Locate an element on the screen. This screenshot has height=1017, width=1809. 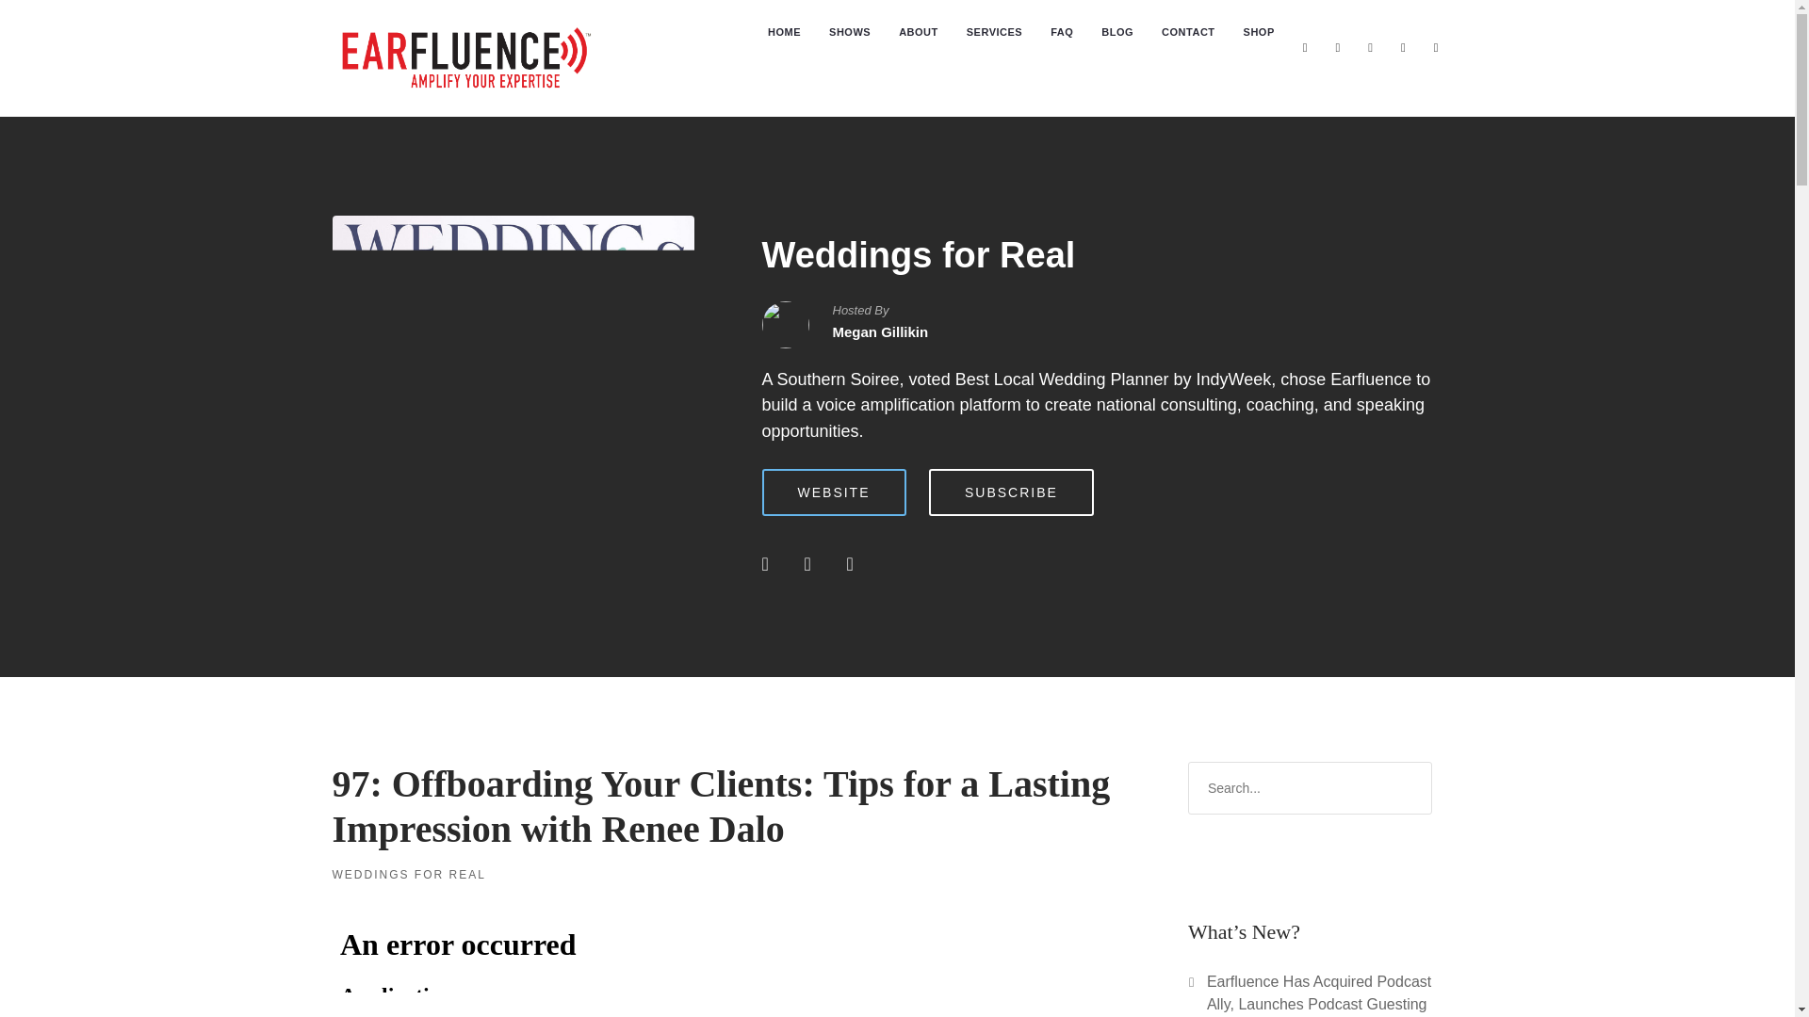
Full Service Podcast Production for Businesses is located at coordinates (784, 32).